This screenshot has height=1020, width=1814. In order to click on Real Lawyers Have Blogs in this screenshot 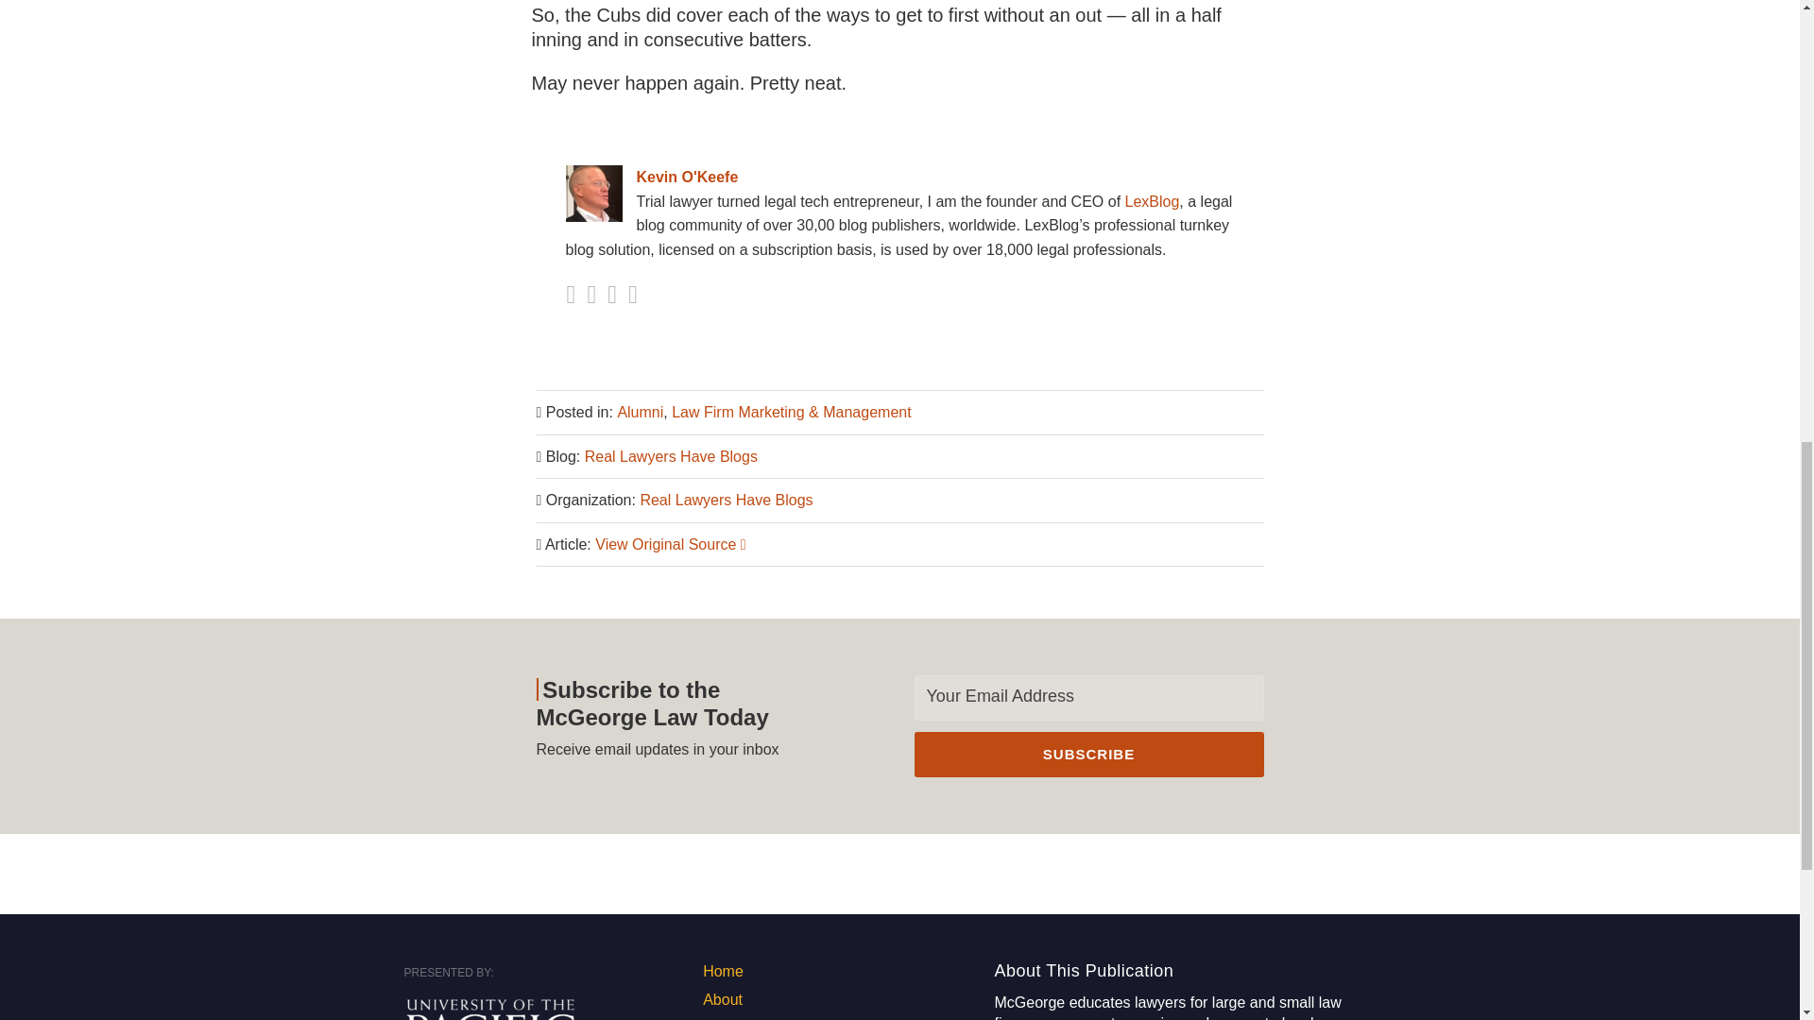, I will do `click(671, 457)`.